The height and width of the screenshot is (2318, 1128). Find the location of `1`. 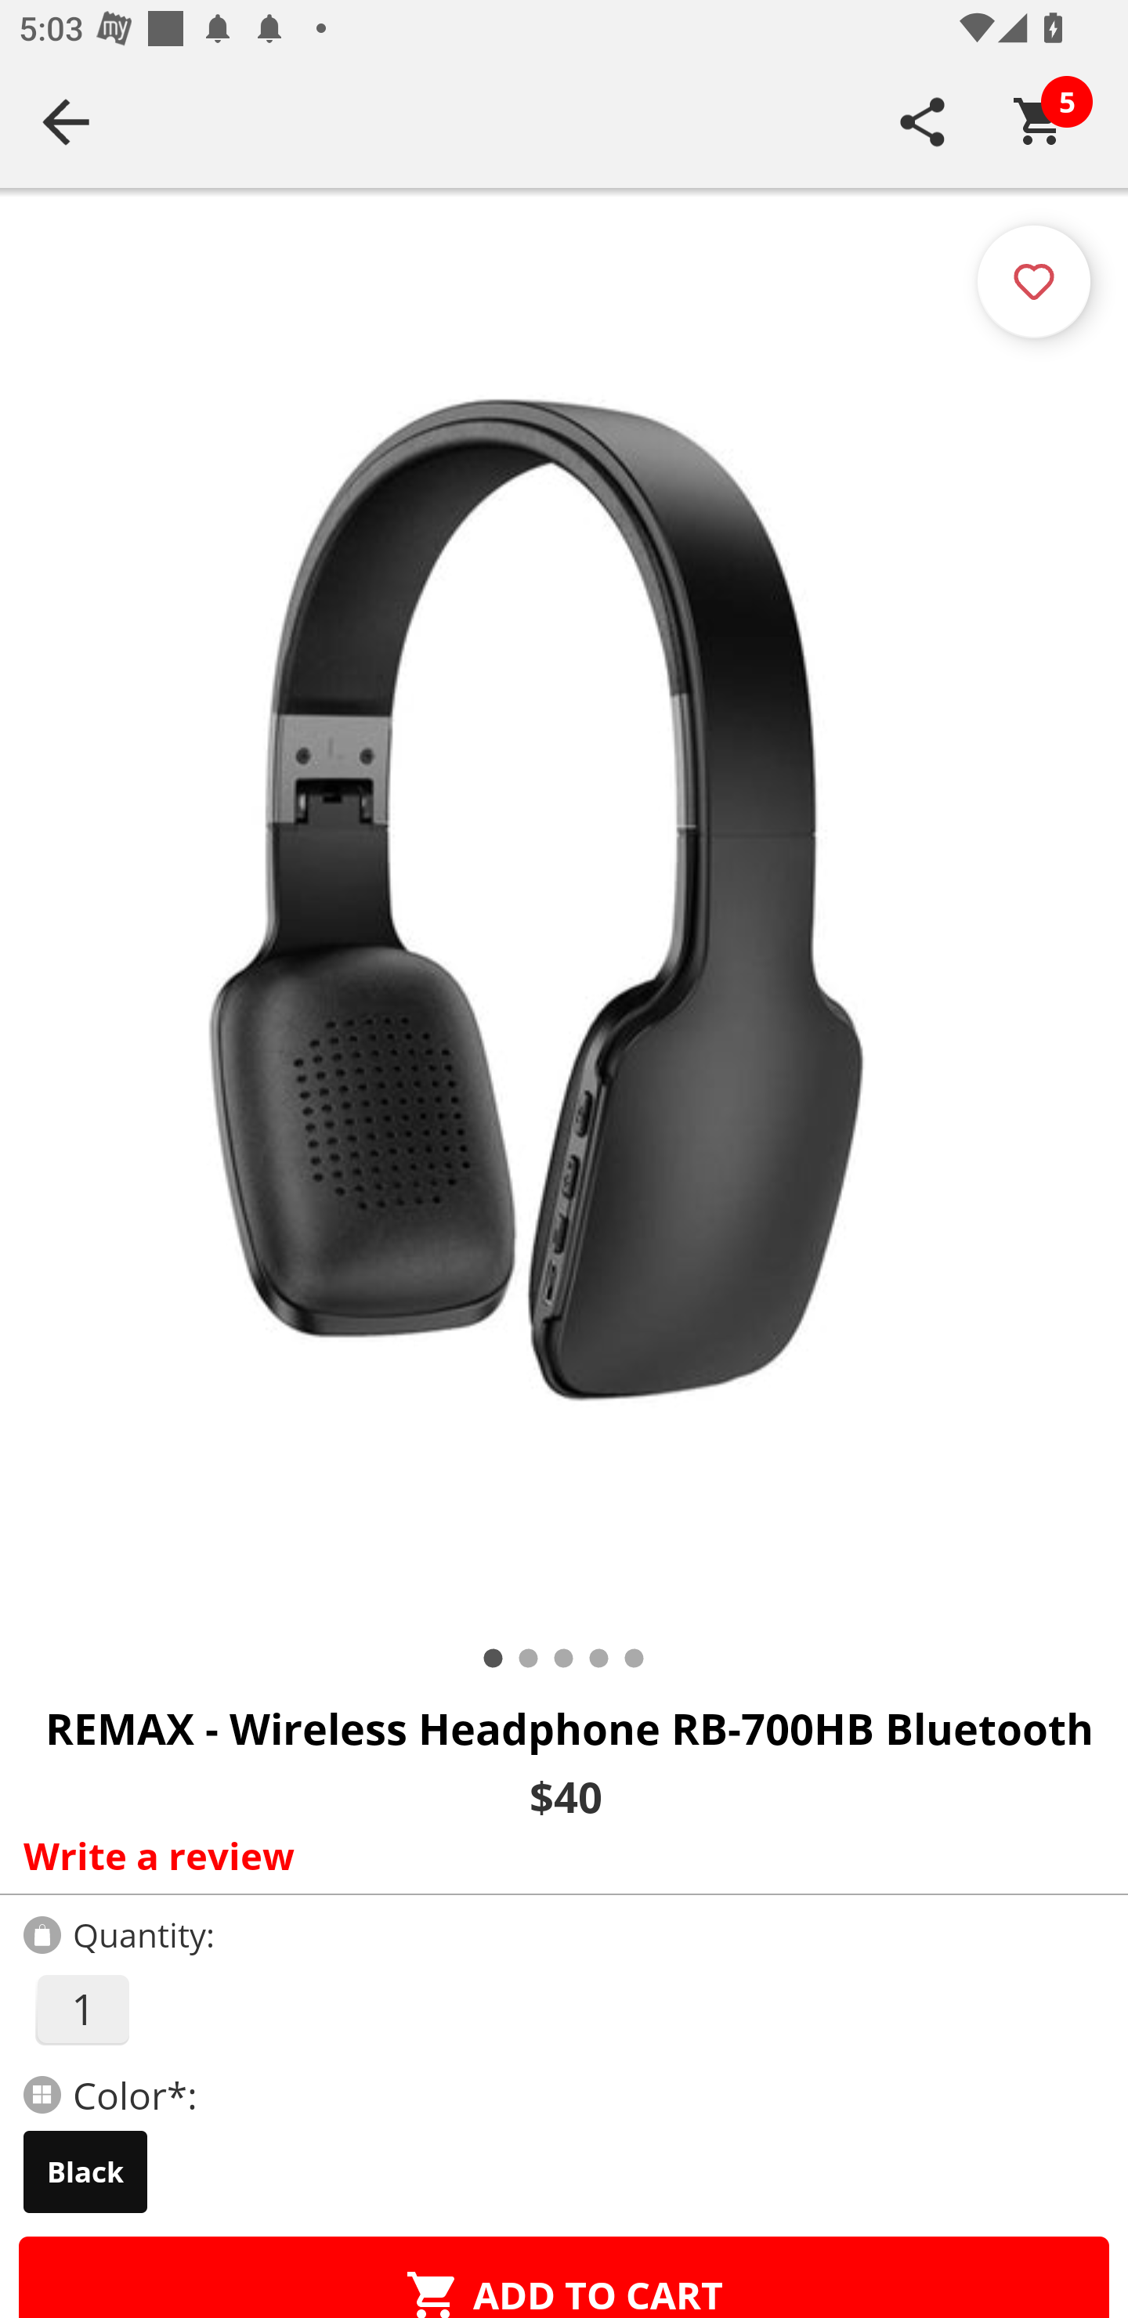

1 is located at coordinates (81, 2009).